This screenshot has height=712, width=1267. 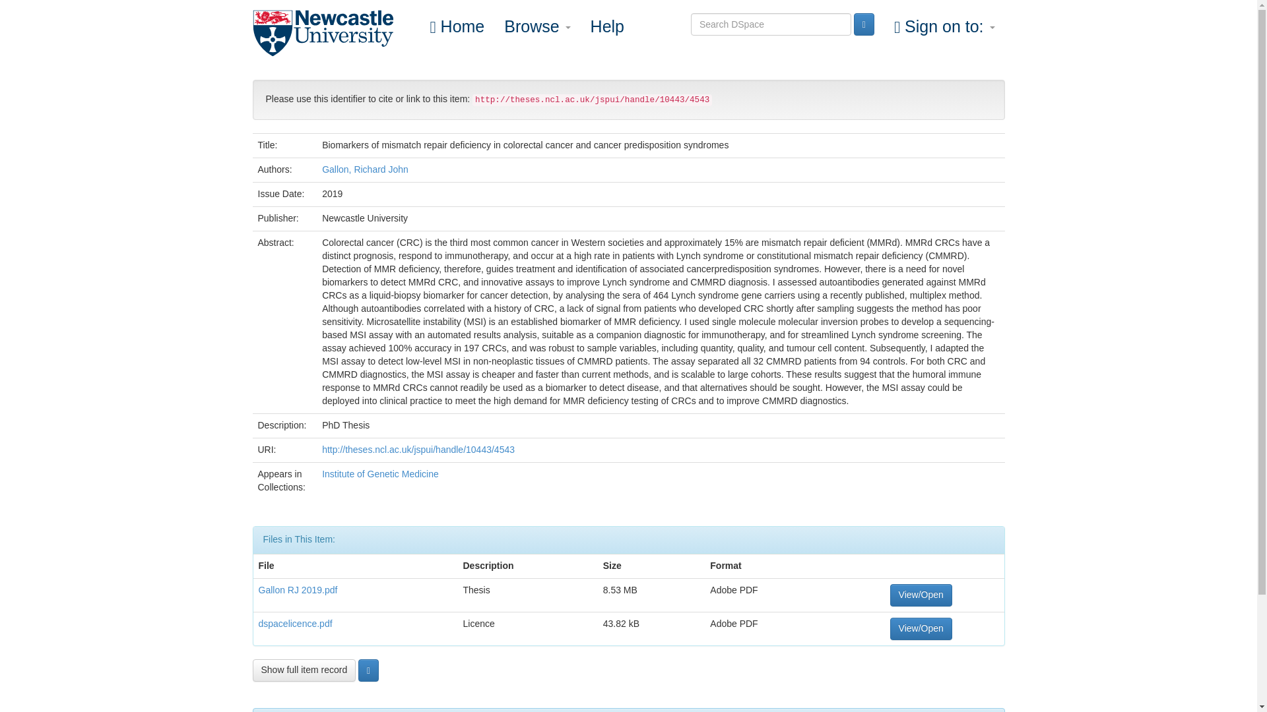 What do you see at coordinates (304, 670) in the screenshot?
I see `Show full item record` at bounding box center [304, 670].